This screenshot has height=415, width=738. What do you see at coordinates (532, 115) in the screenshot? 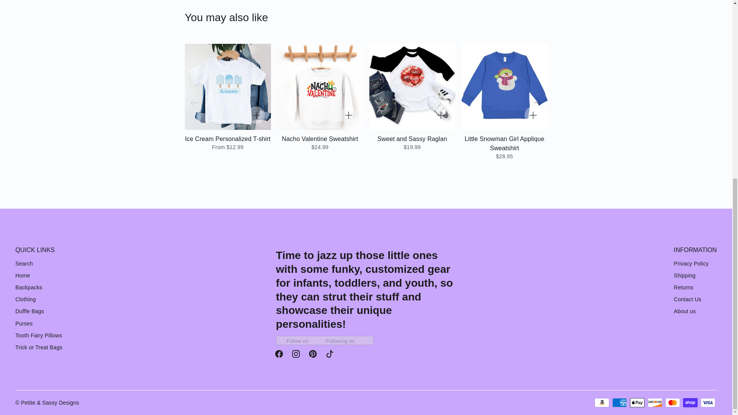
I see `Choose options` at bounding box center [532, 115].